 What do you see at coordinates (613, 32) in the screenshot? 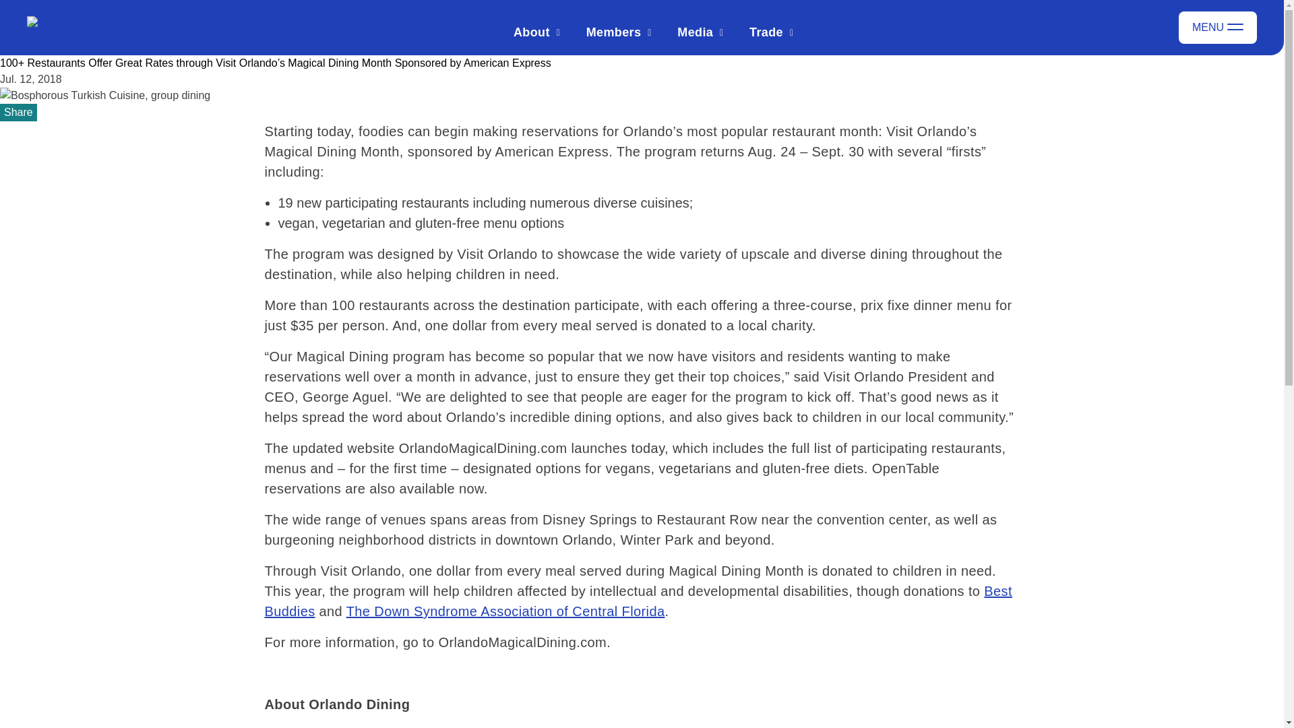
I see `Members` at bounding box center [613, 32].